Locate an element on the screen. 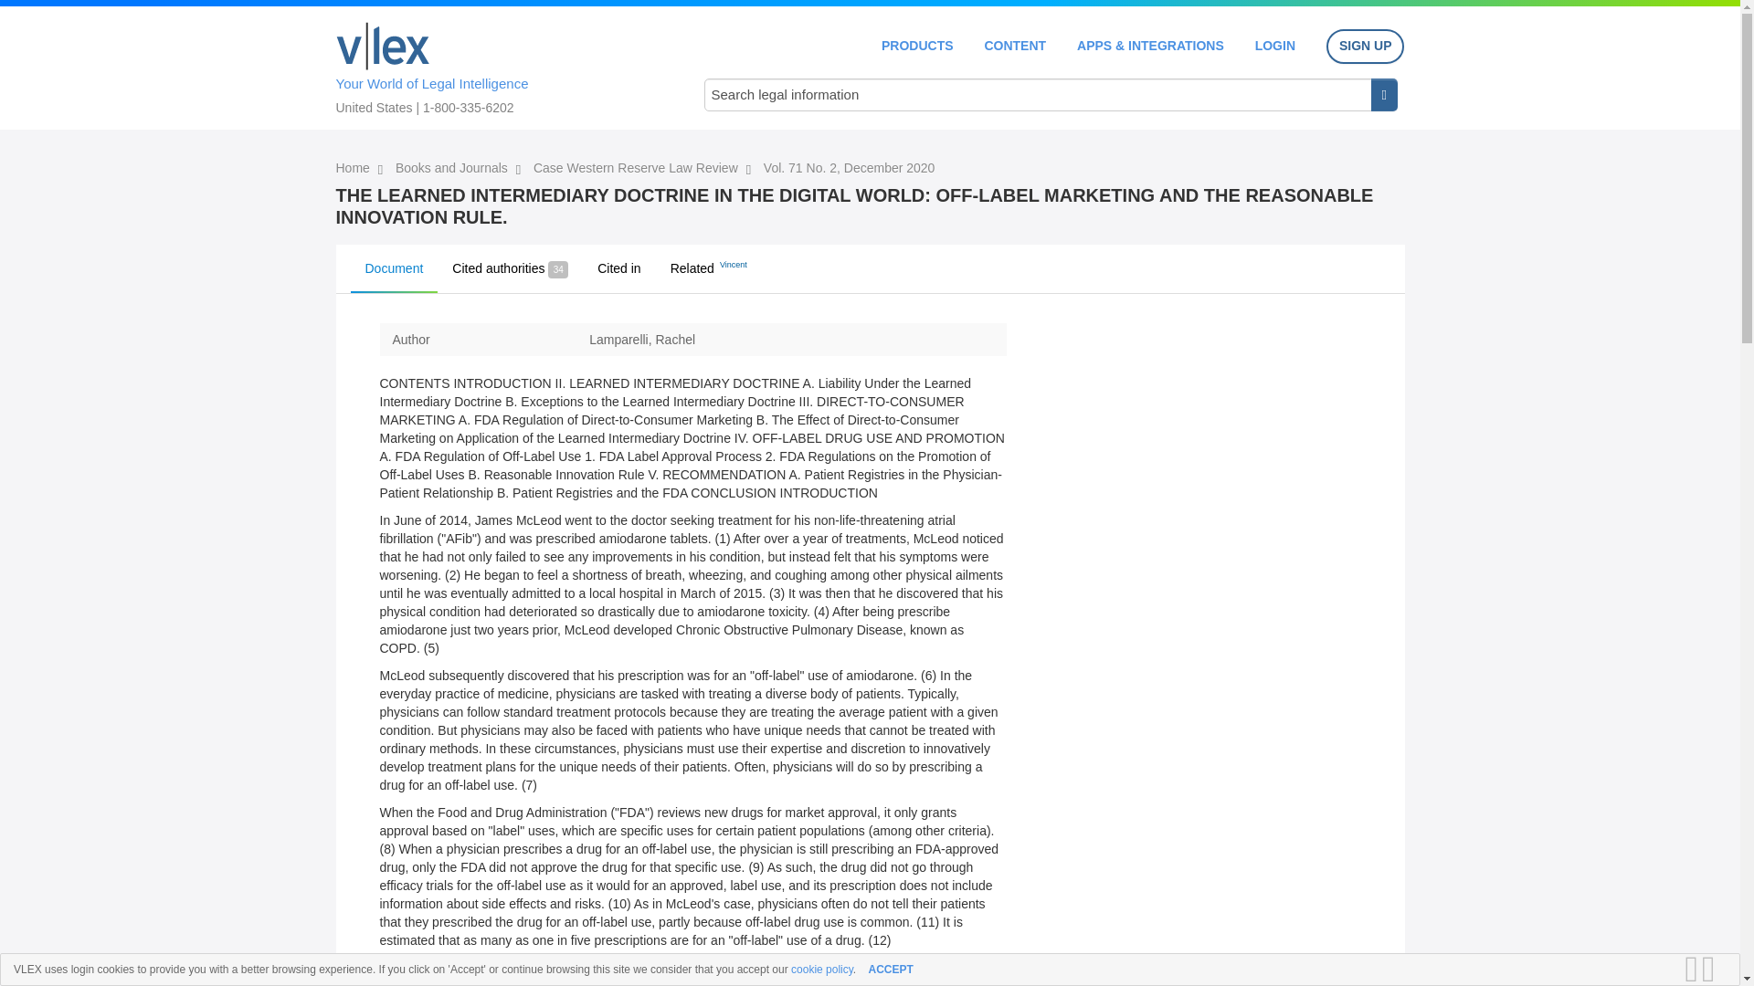  Your World of Legal Intelligence is located at coordinates (501, 65).